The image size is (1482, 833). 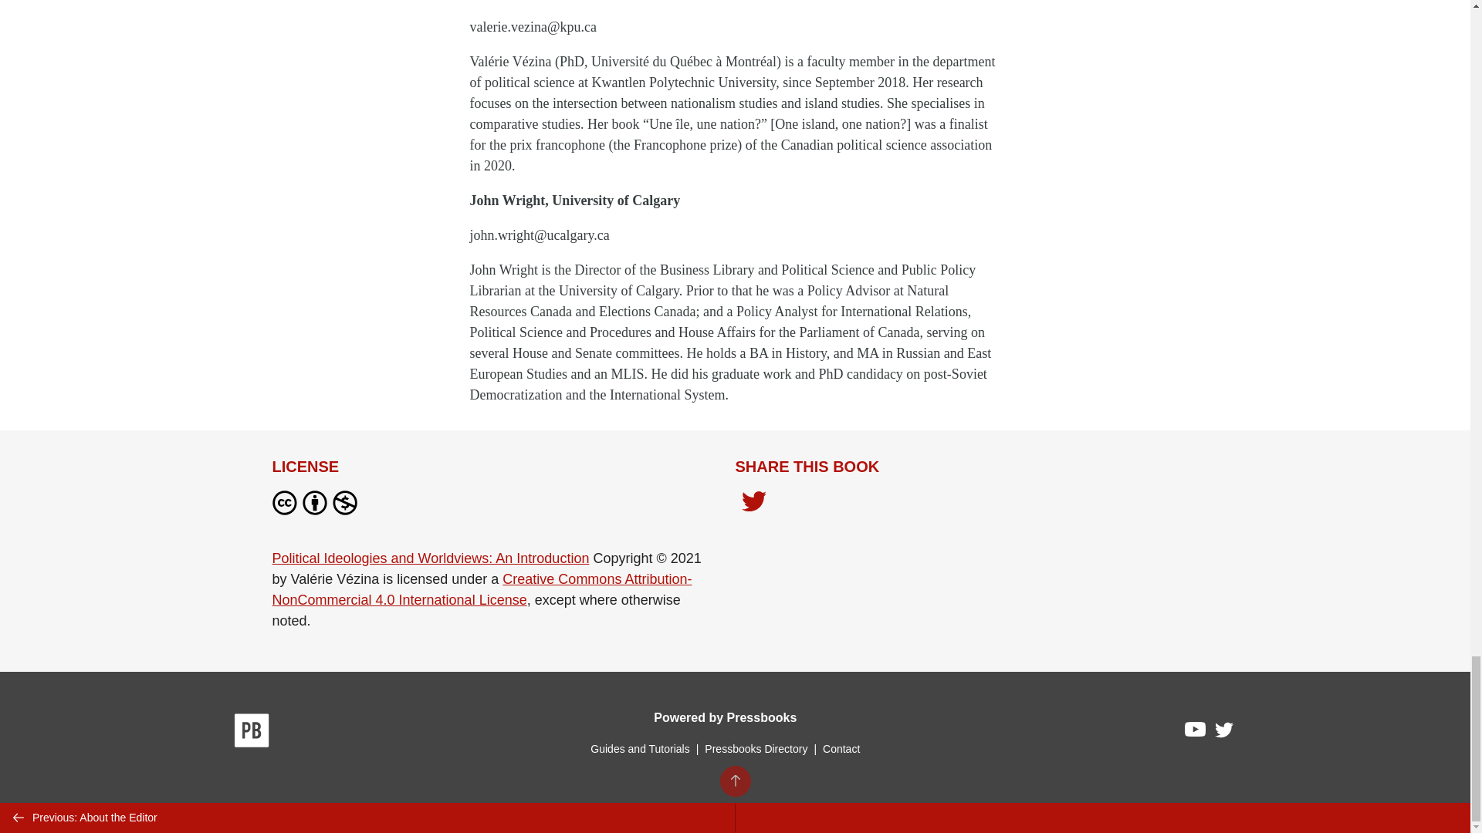 I want to click on Contact, so click(x=841, y=748).